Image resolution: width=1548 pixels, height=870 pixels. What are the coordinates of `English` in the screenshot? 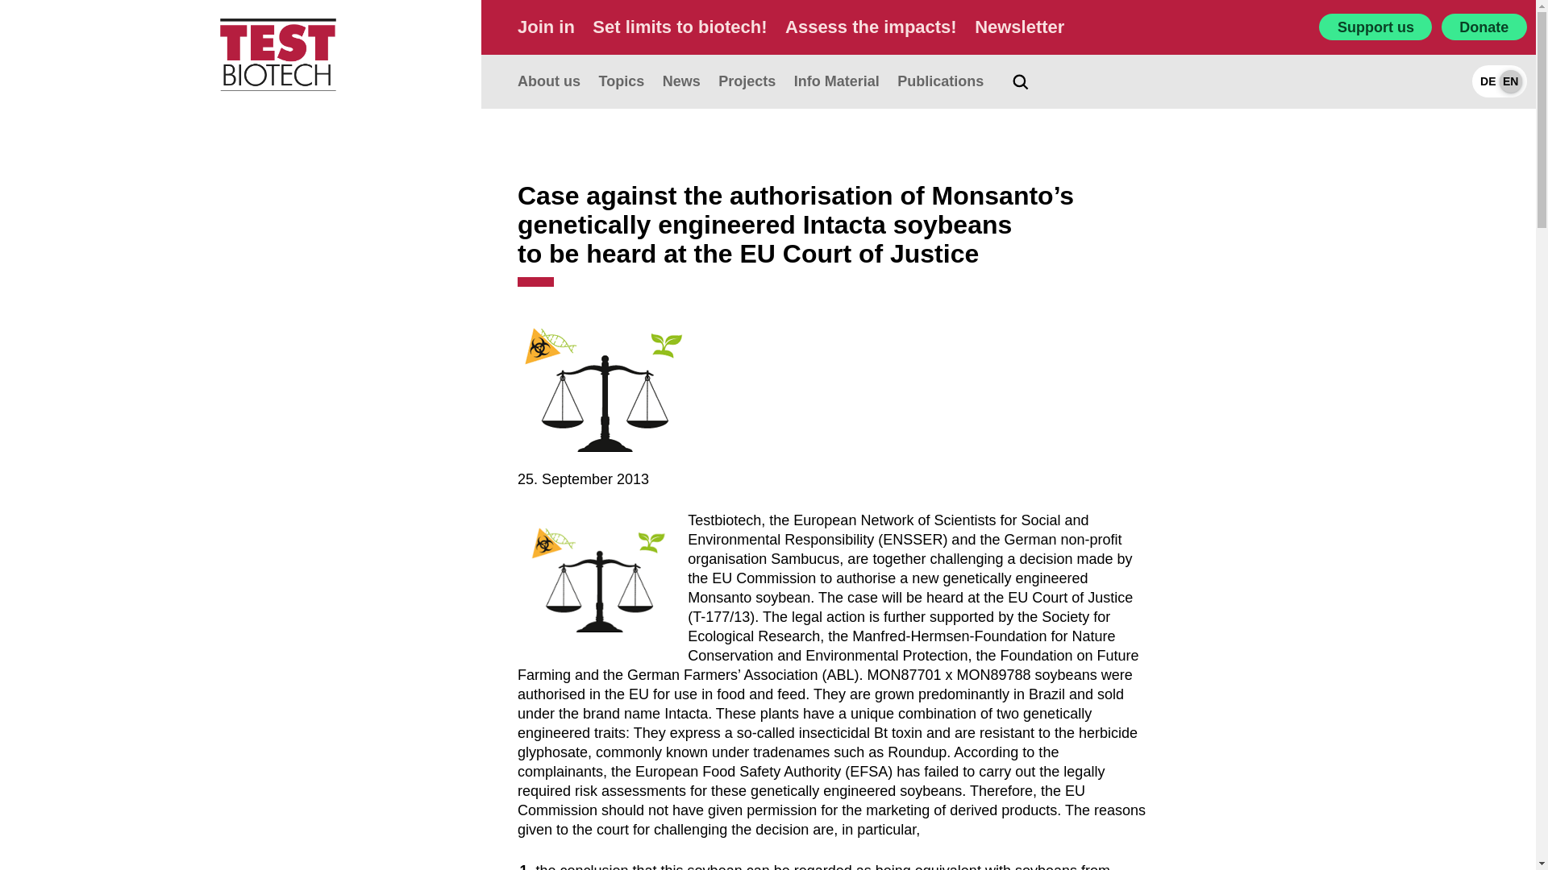 It's located at (1511, 81).